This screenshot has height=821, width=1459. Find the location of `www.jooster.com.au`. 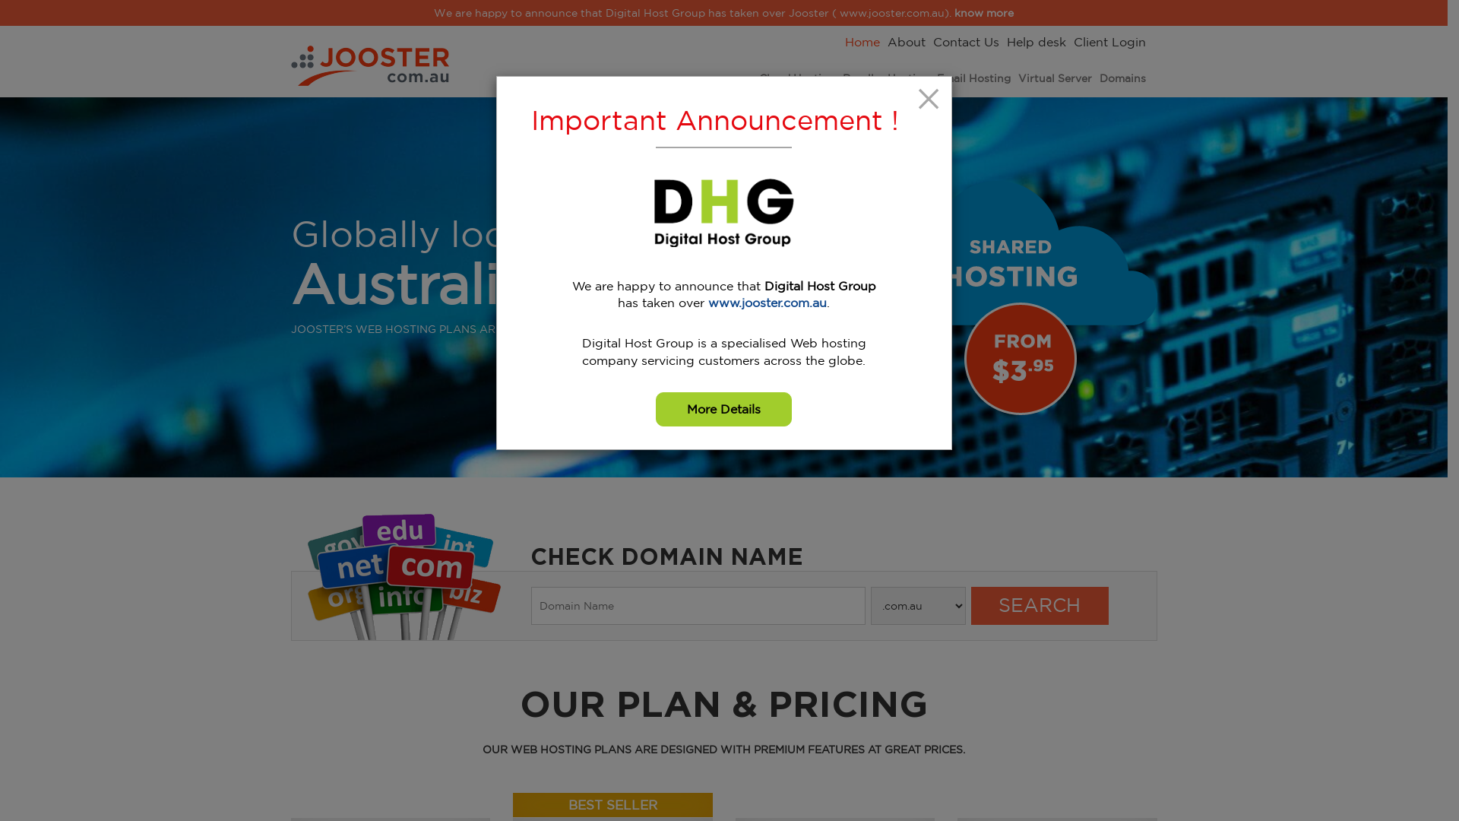

www.jooster.com.au is located at coordinates (767, 303).